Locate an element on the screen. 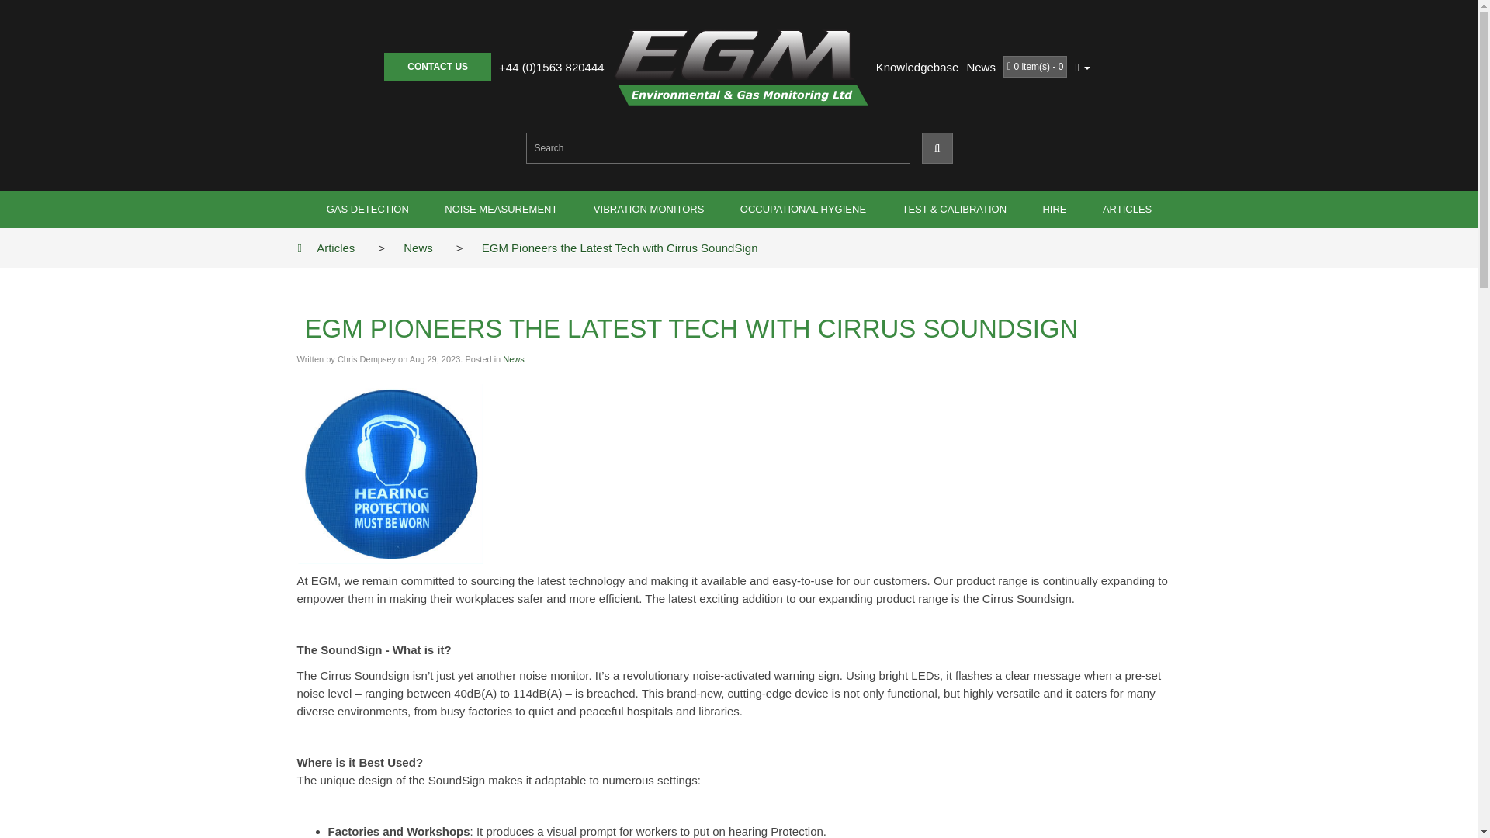  CONTACT US is located at coordinates (438, 67).